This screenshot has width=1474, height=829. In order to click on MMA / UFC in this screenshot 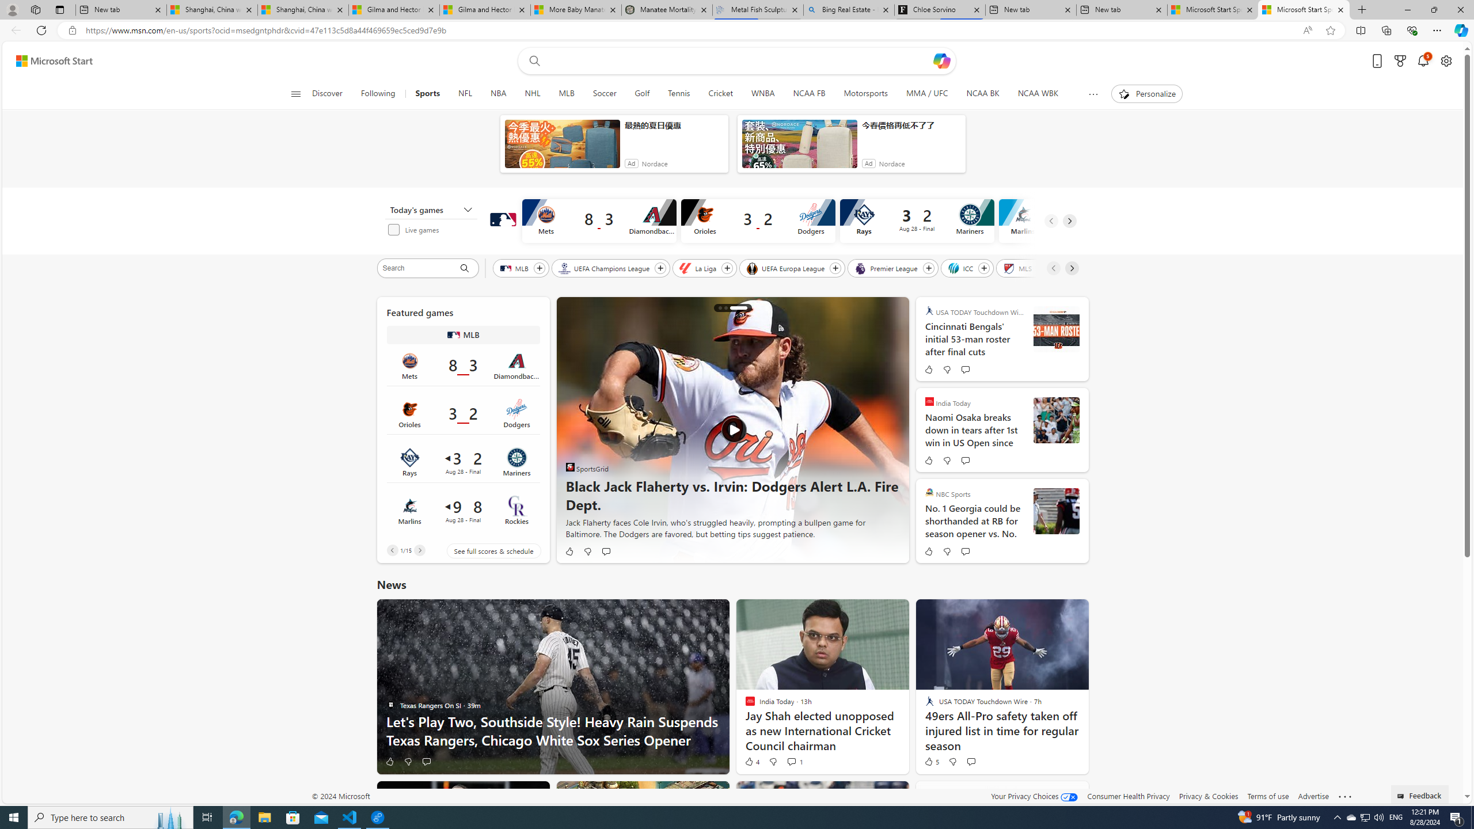, I will do `click(928, 94)`.